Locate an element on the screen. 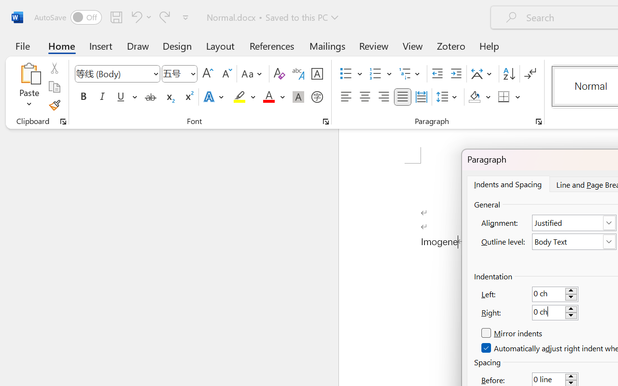  Multilevel List is located at coordinates (410, 74).